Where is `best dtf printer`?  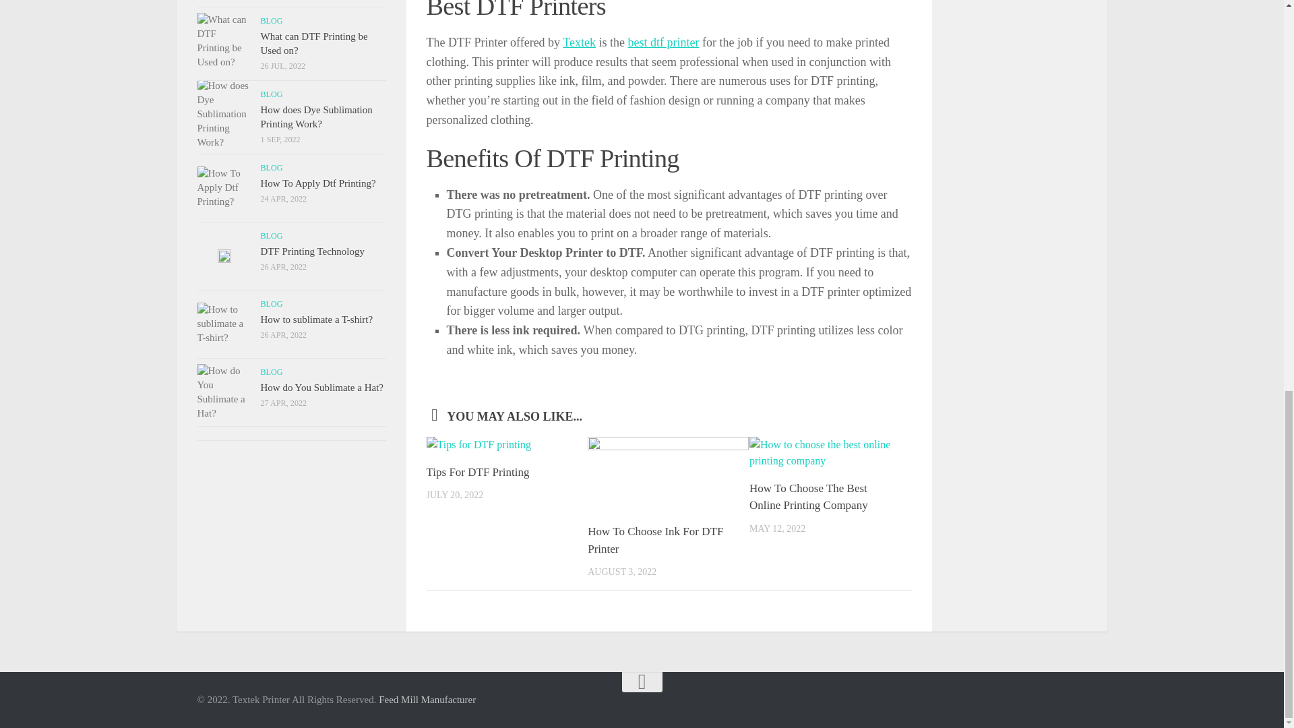
best dtf printer is located at coordinates (663, 42).